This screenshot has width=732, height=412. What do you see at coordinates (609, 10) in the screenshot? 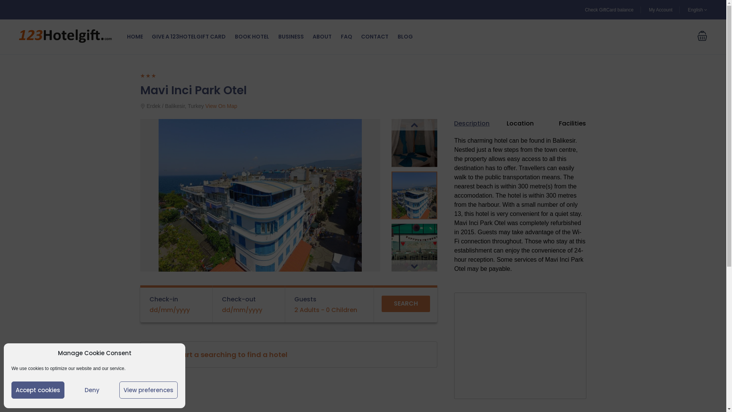
I see `Check GiftCard balance` at bounding box center [609, 10].